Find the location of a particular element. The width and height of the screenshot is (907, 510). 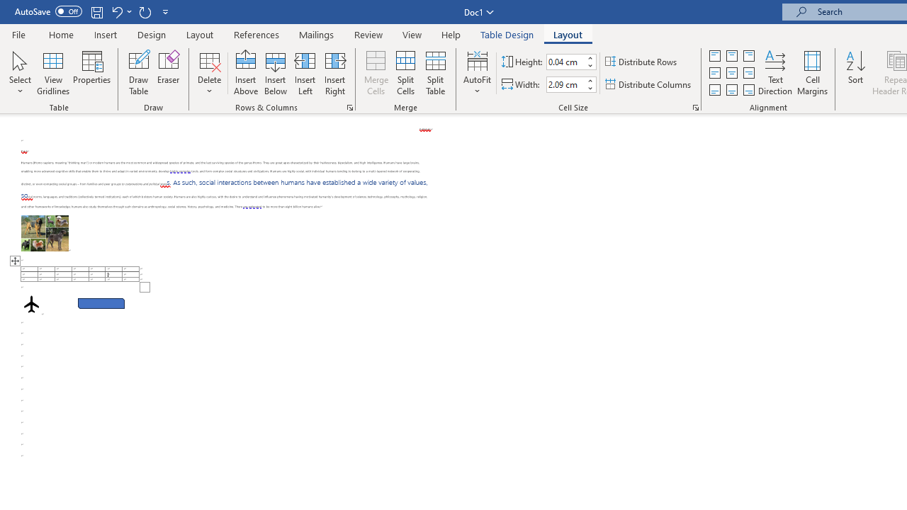

Insert Cells... is located at coordinates (350, 108).